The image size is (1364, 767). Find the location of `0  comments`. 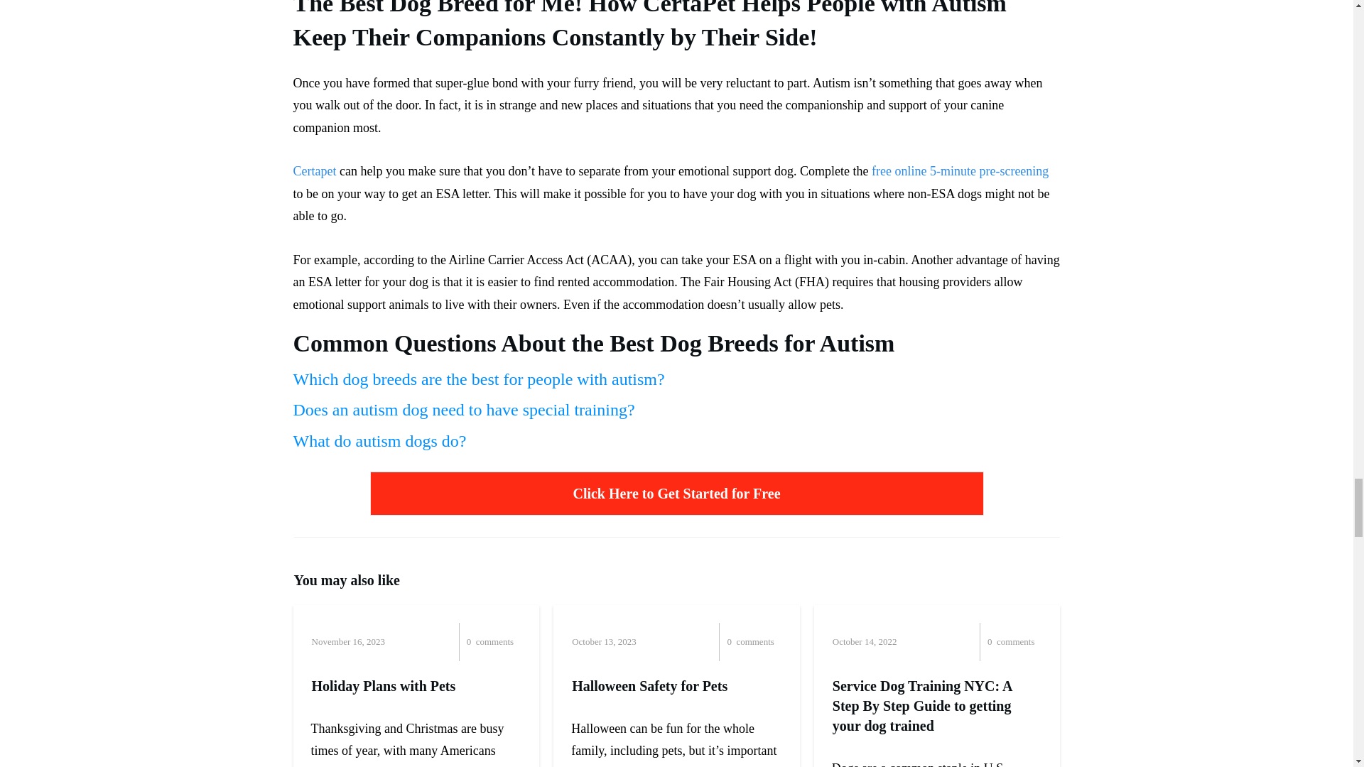

0  comments is located at coordinates (471, 641).